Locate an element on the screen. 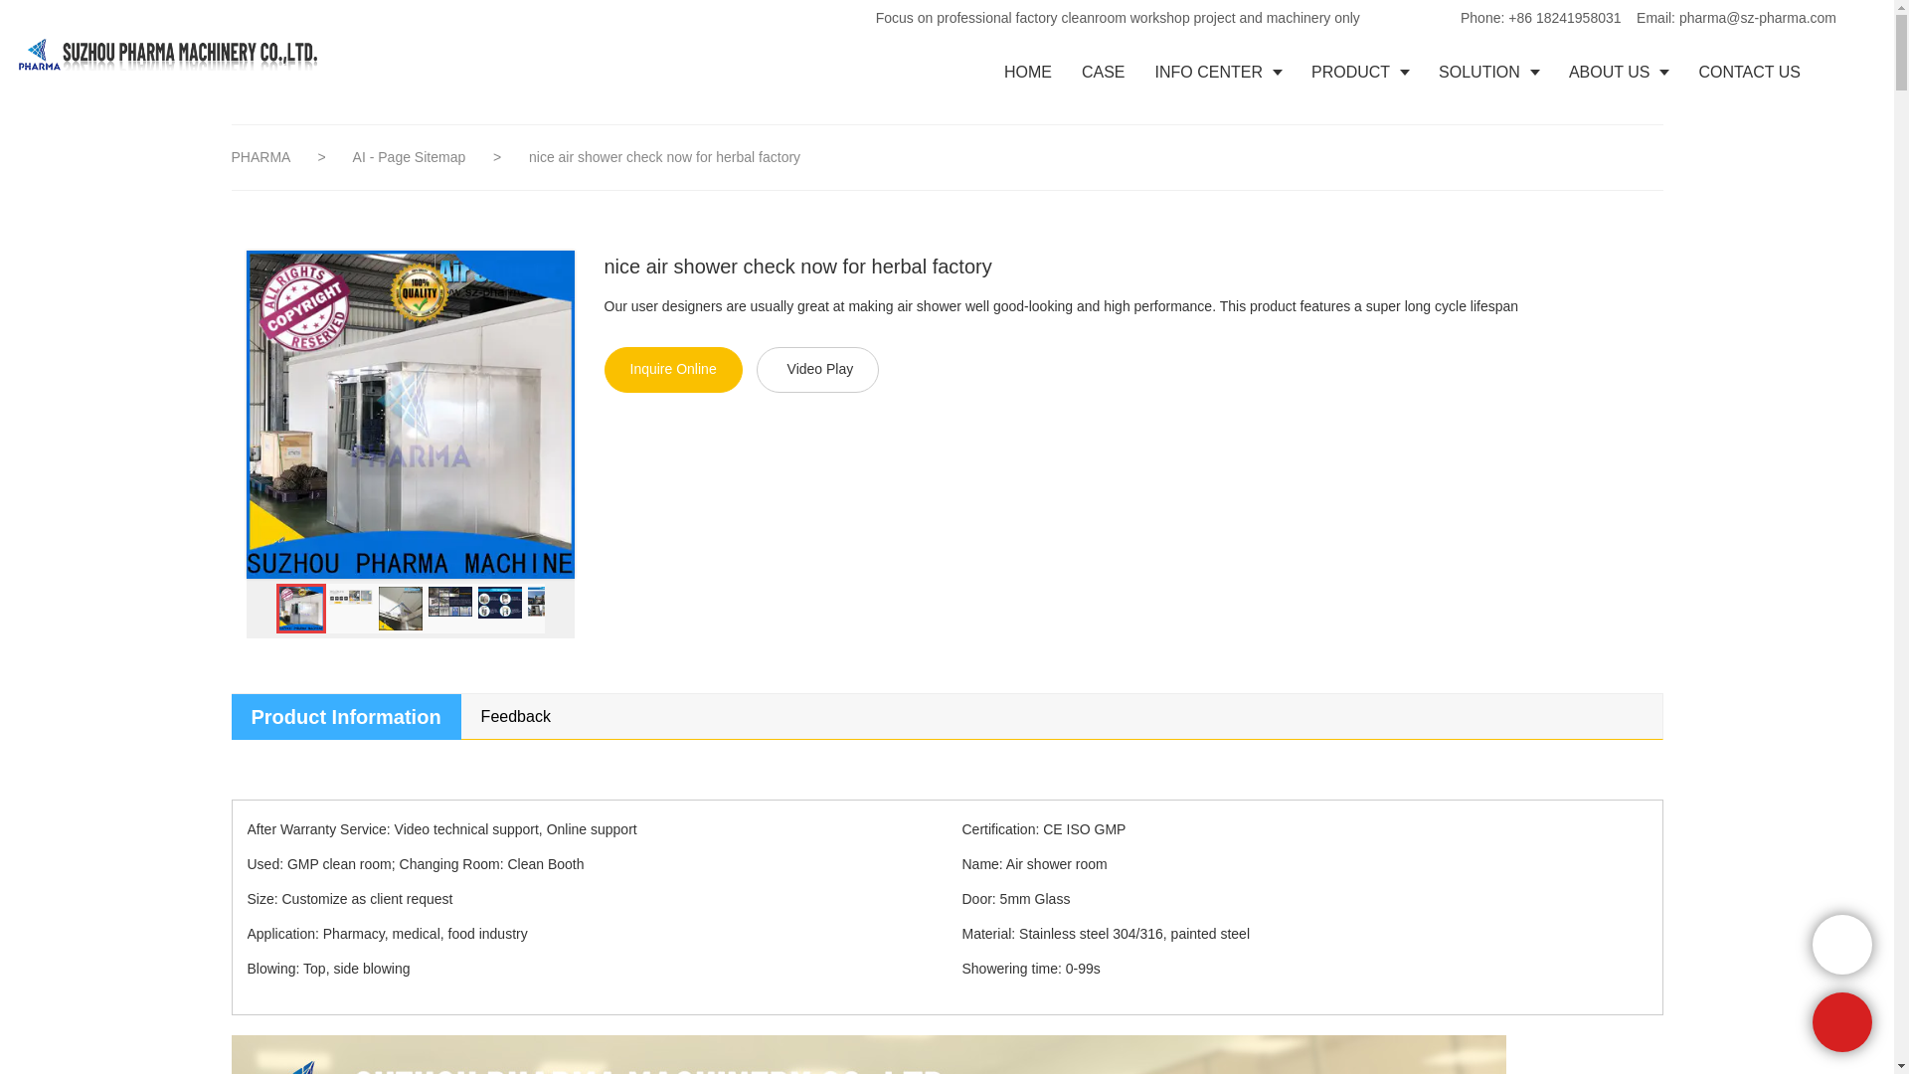 The width and height of the screenshot is (1909, 1074). PRODUCT is located at coordinates (1360, 72).